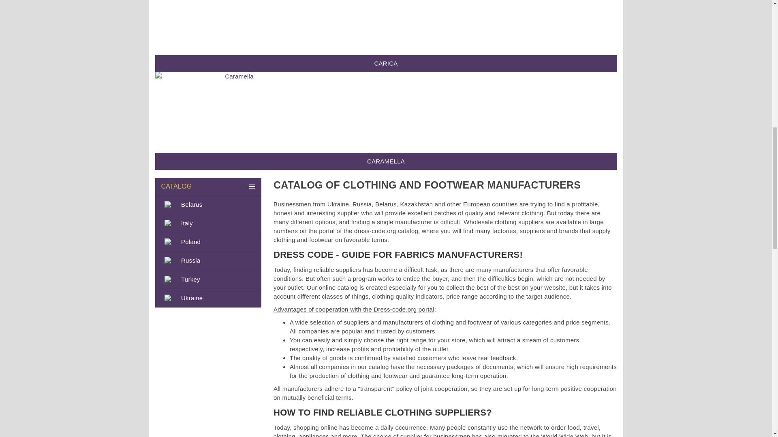 This screenshot has width=778, height=437. I want to click on Poland, so click(208, 242).